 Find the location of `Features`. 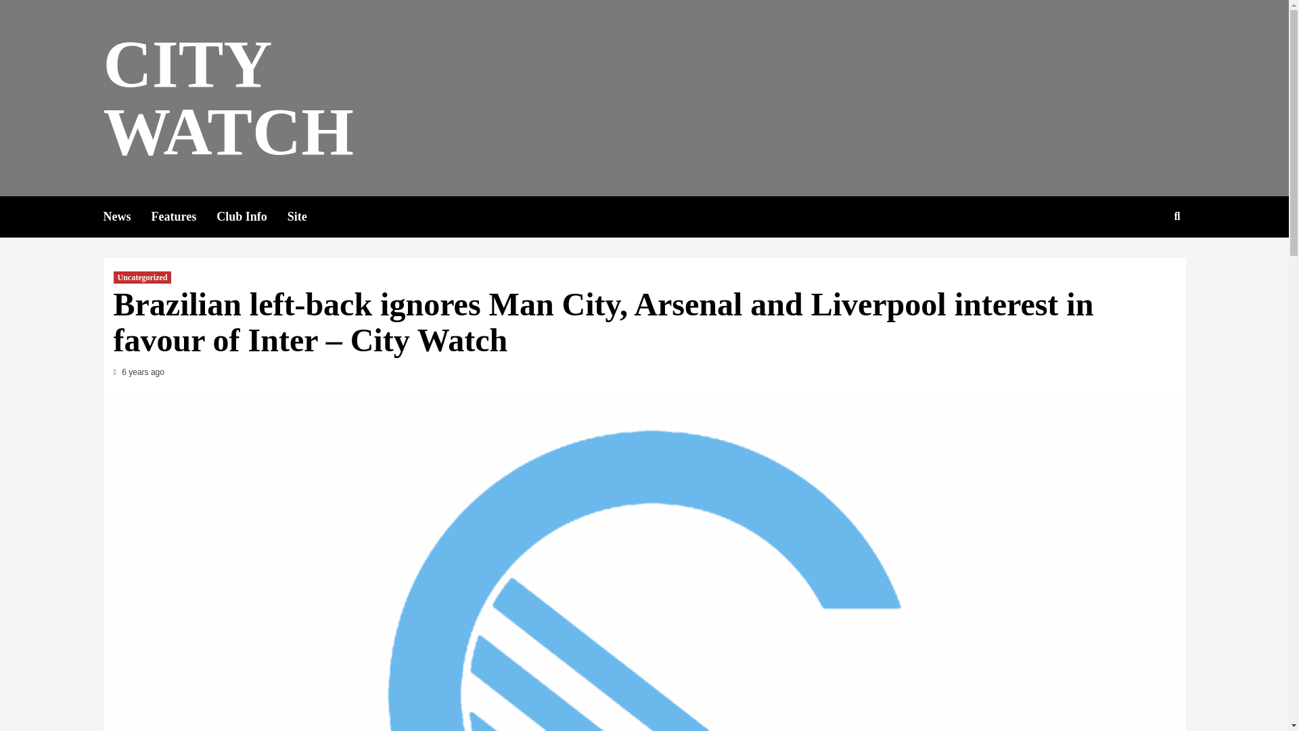

Features is located at coordinates (184, 217).